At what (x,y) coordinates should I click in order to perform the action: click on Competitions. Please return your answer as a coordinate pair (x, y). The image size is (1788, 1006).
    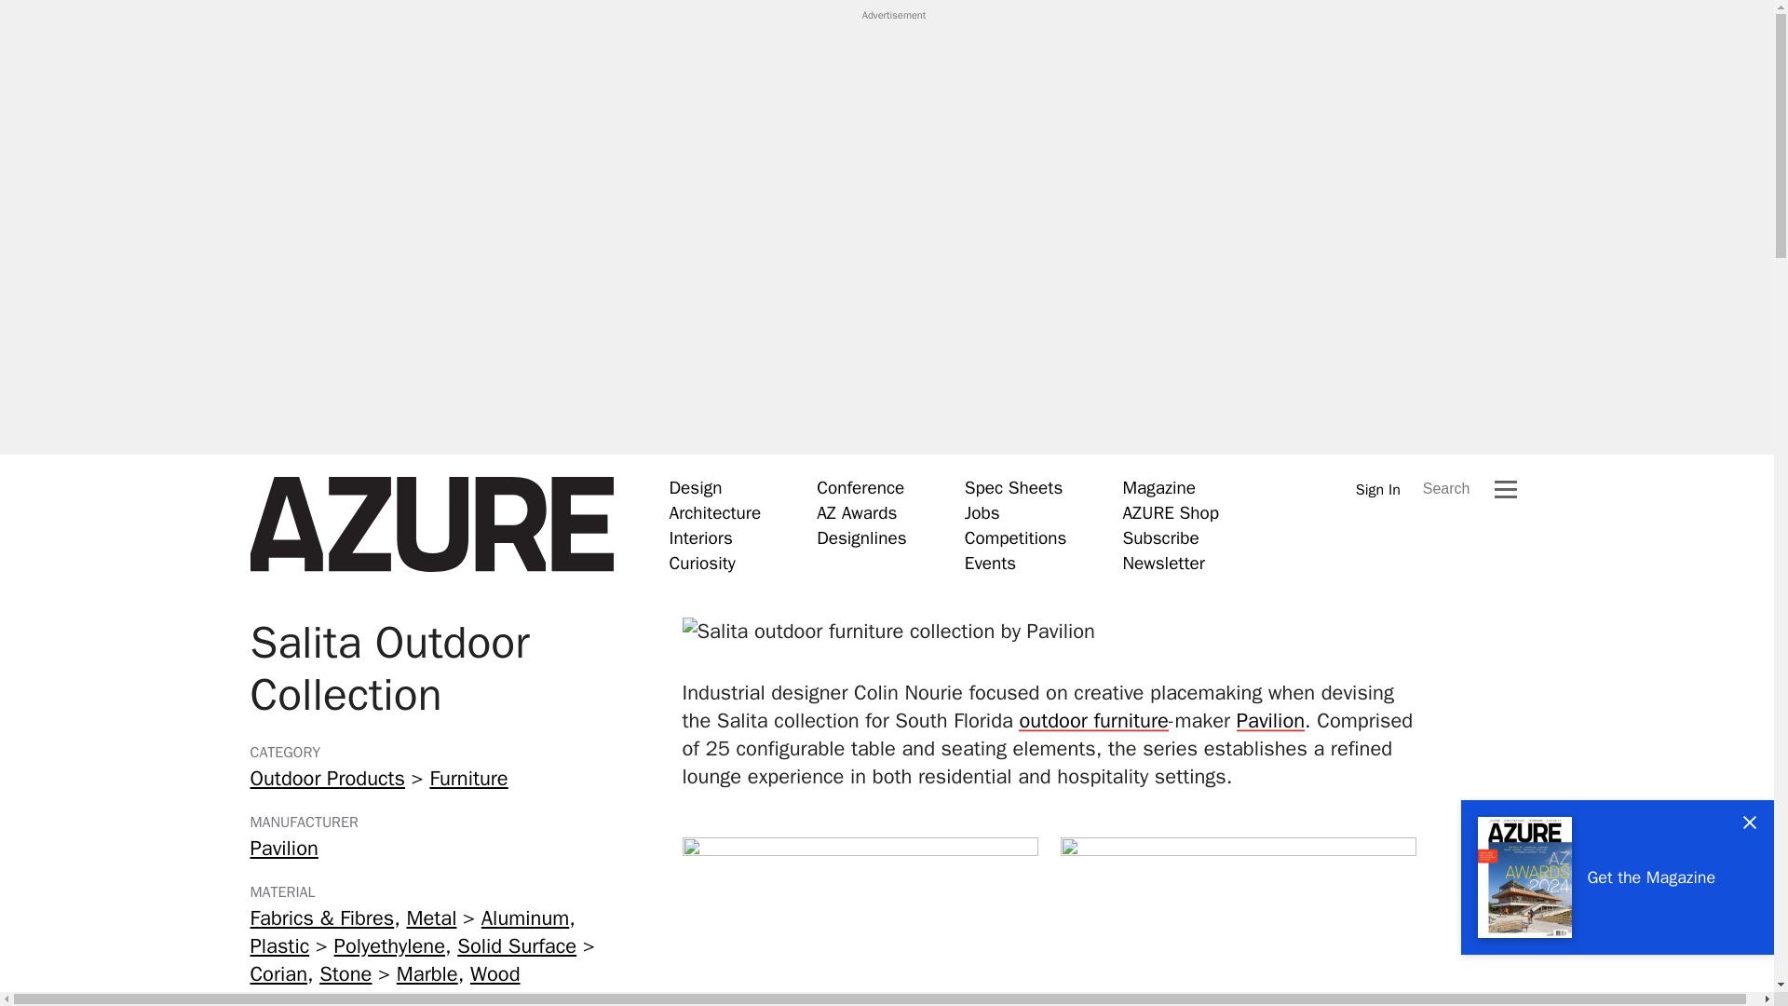
    Looking at the image, I should click on (1016, 537).